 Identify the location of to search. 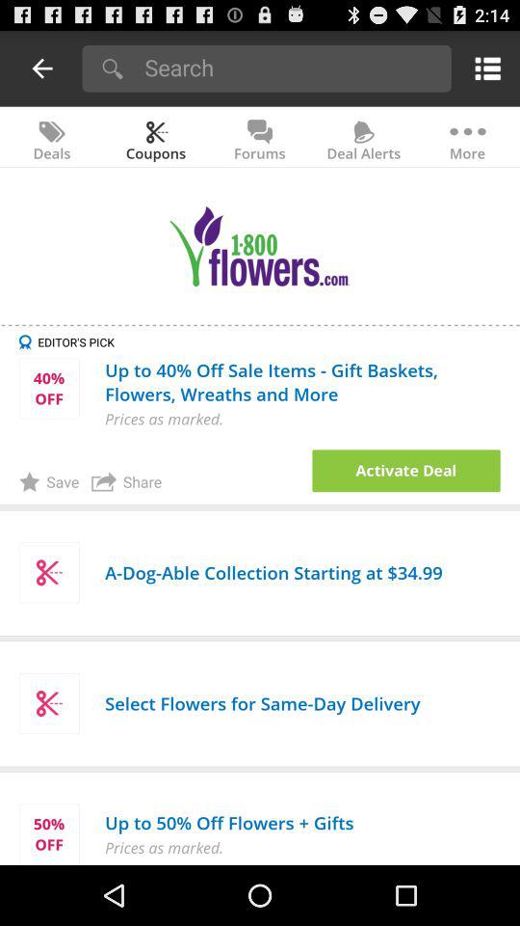
(291, 68).